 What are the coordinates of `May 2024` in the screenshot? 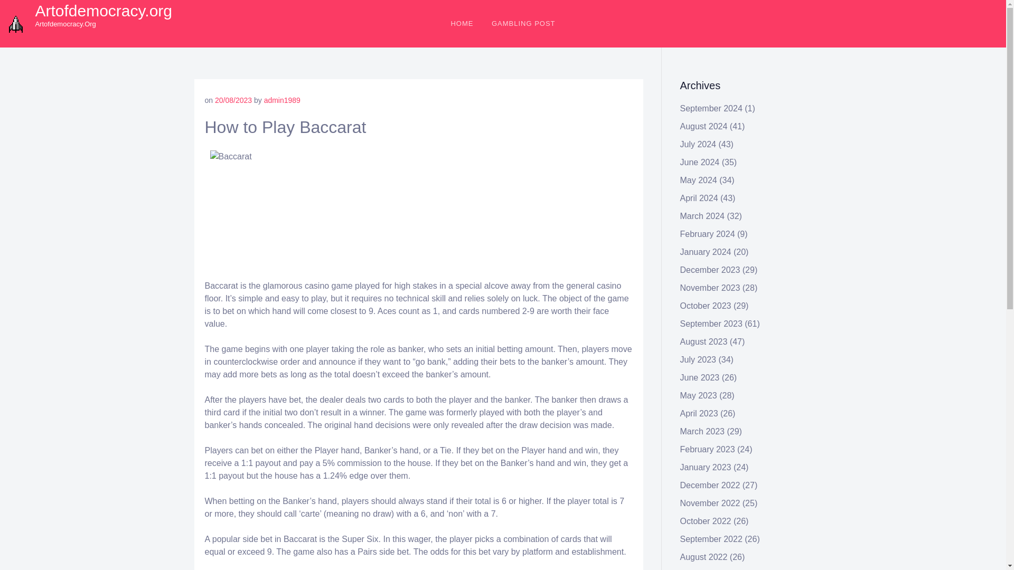 It's located at (698, 179).